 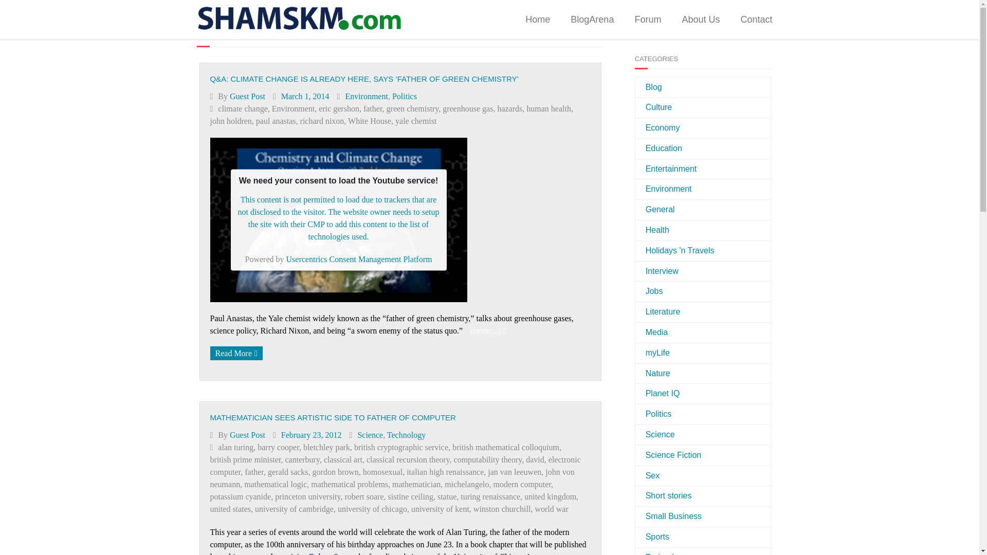 What do you see at coordinates (668, 455) in the screenshot?
I see `Science fiction blog, stories, fantasies etc.` at bounding box center [668, 455].